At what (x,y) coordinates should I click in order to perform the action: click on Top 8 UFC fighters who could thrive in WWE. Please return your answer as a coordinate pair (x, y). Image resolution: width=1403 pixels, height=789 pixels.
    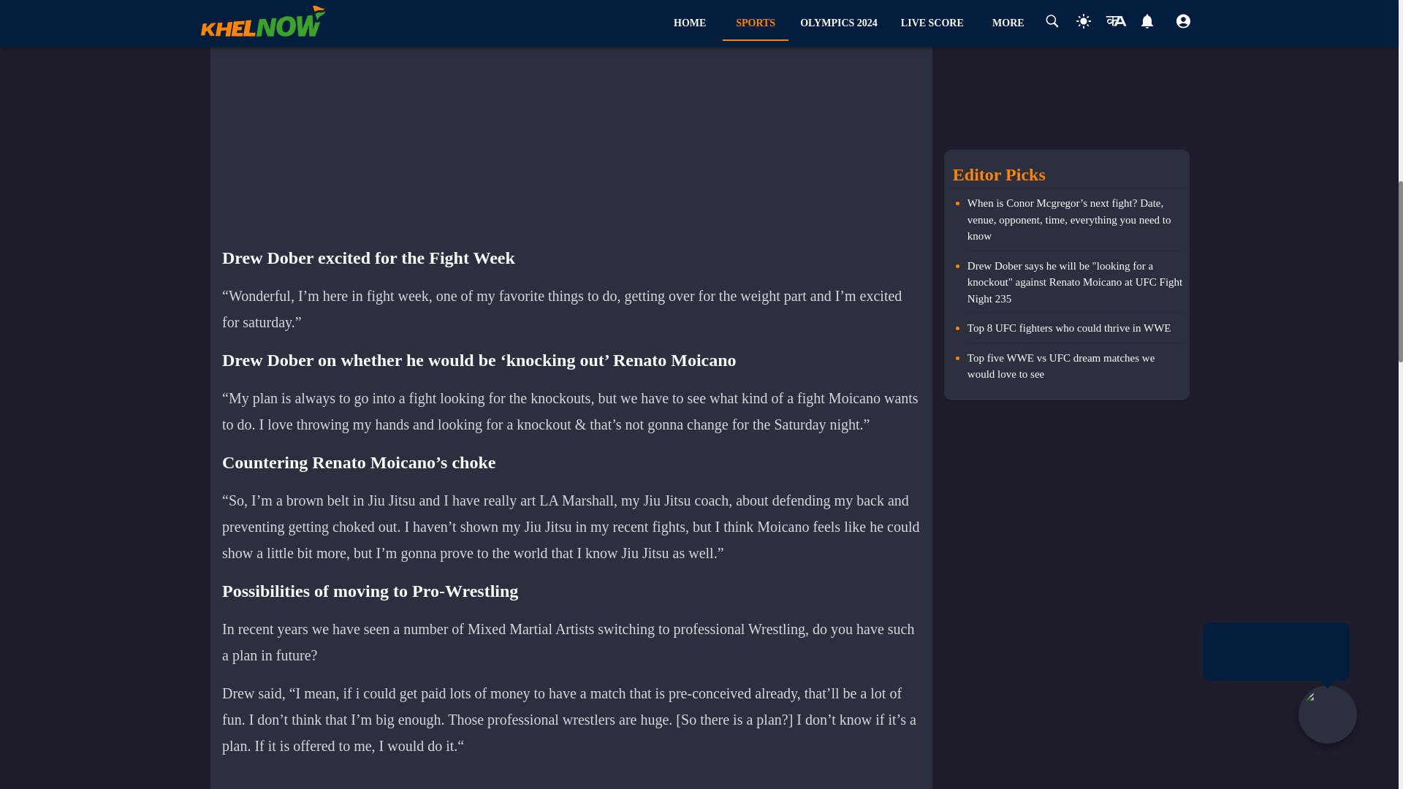
    Looking at the image, I should click on (1076, 332).